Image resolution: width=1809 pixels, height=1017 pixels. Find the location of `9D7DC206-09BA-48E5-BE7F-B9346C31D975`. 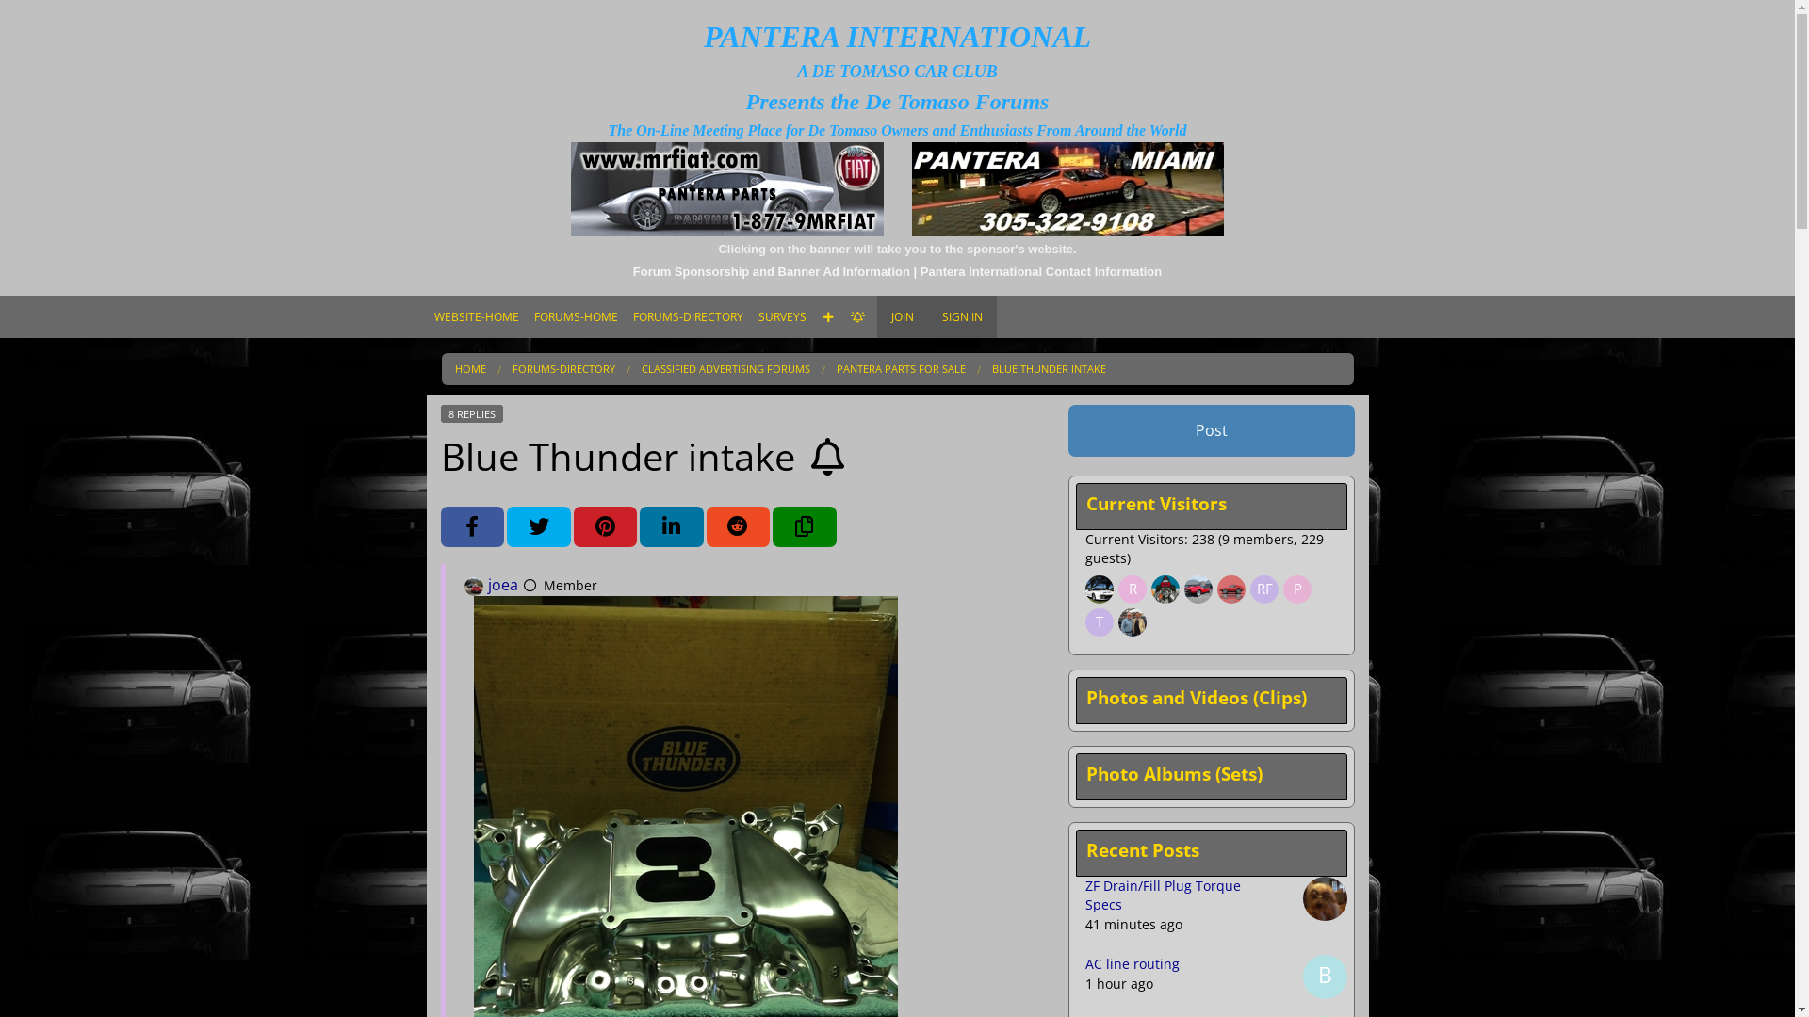

9D7DC206-09BA-48E5-BE7F-B9346C31D975 is located at coordinates (684, 882).